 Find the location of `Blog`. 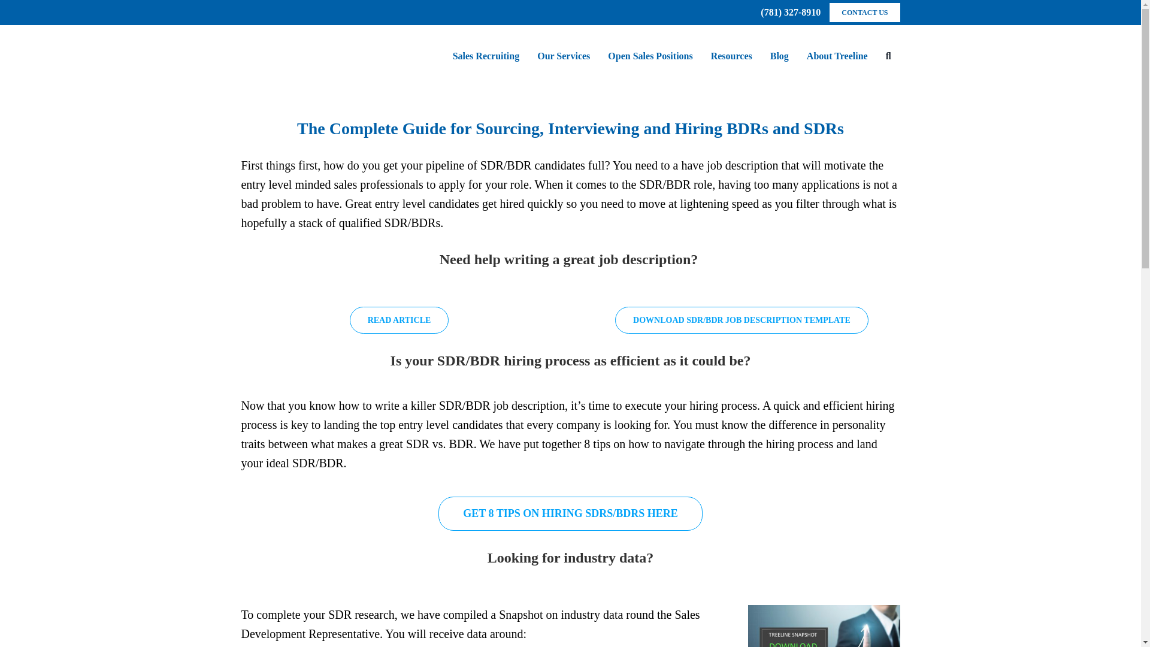

Blog is located at coordinates (780, 56).